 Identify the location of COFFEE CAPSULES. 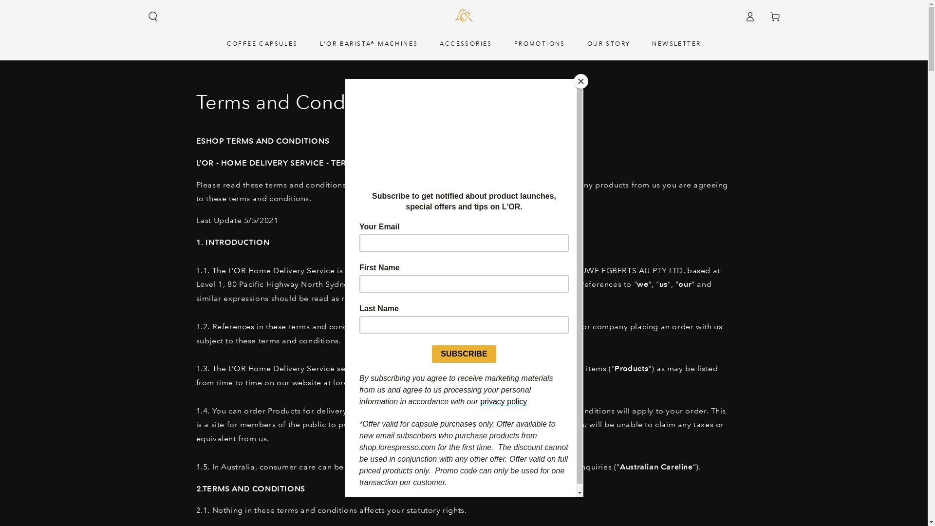
(262, 43).